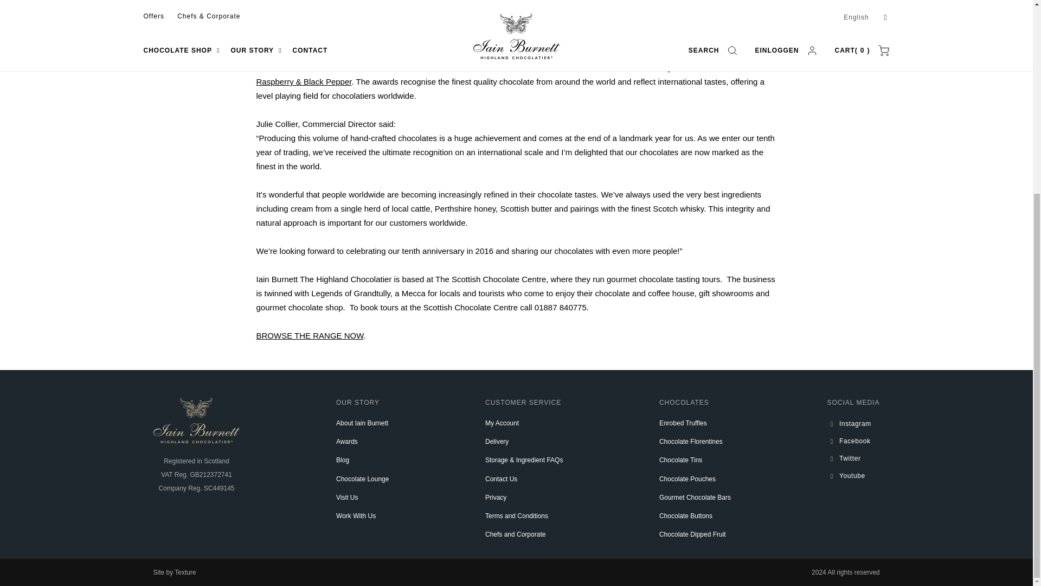 This screenshot has height=586, width=1041. Describe the element at coordinates (853, 475) in the screenshot. I see `Highland Chocolatier on YouTube` at that location.